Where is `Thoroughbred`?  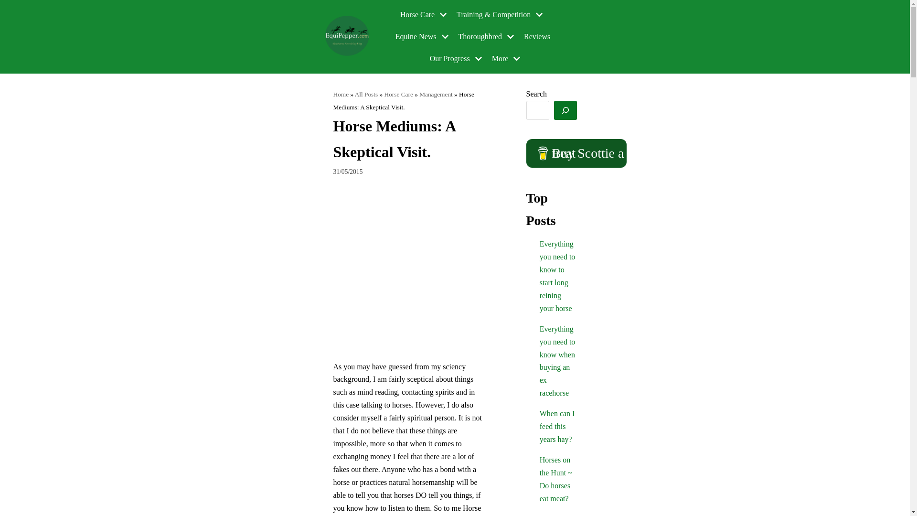
Thoroughbred is located at coordinates (488, 36).